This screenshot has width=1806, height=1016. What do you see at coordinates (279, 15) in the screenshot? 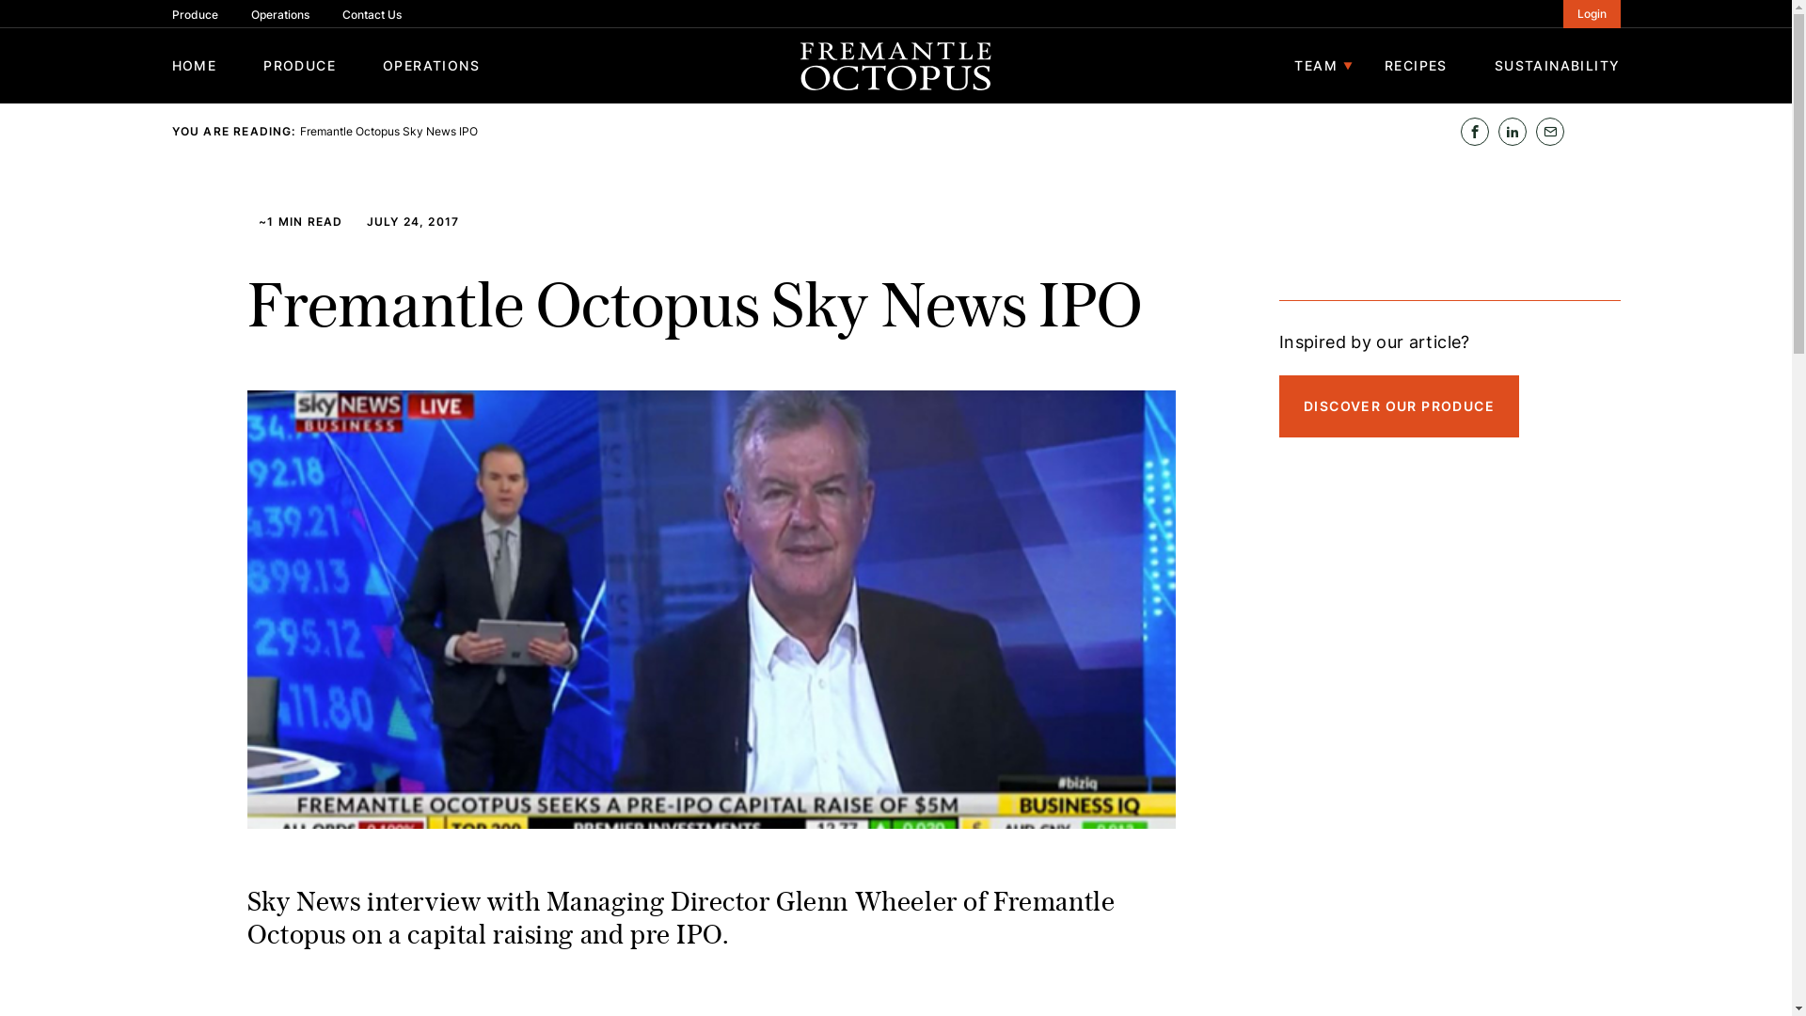
I see `Operations` at bounding box center [279, 15].